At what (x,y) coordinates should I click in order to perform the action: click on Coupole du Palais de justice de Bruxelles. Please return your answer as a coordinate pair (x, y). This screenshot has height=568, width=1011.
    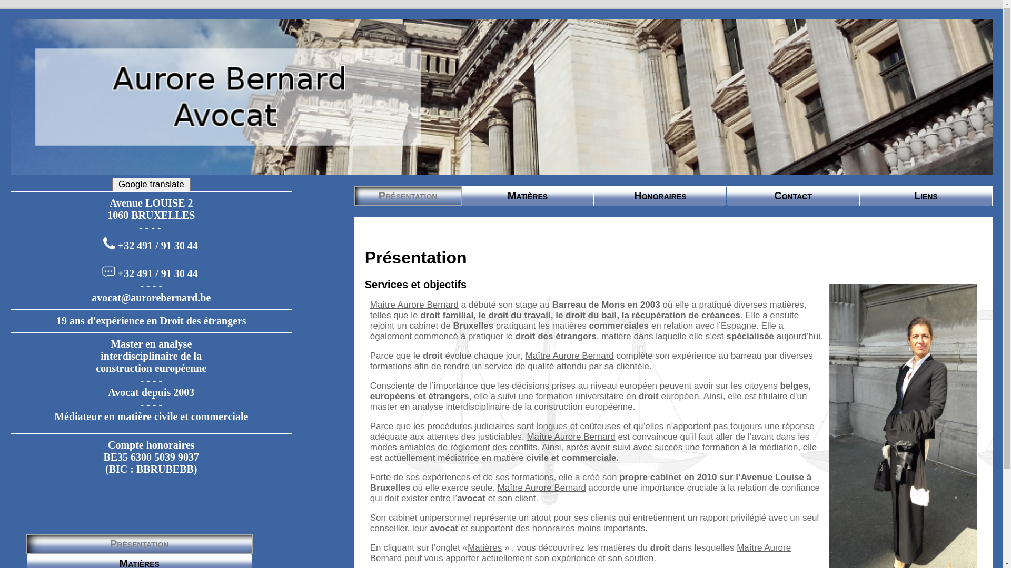
    Looking at the image, I should click on (501, 97).